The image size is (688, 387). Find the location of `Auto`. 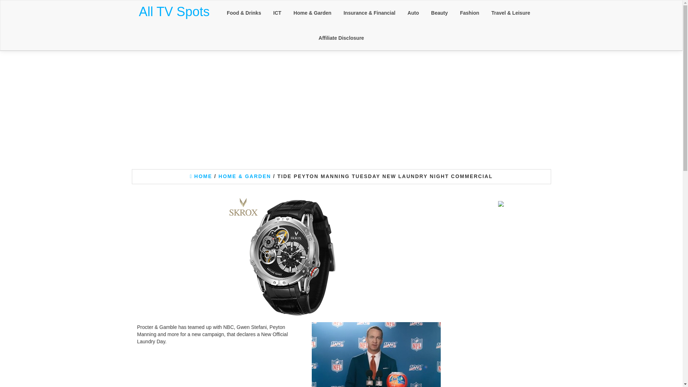

Auto is located at coordinates (413, 13).